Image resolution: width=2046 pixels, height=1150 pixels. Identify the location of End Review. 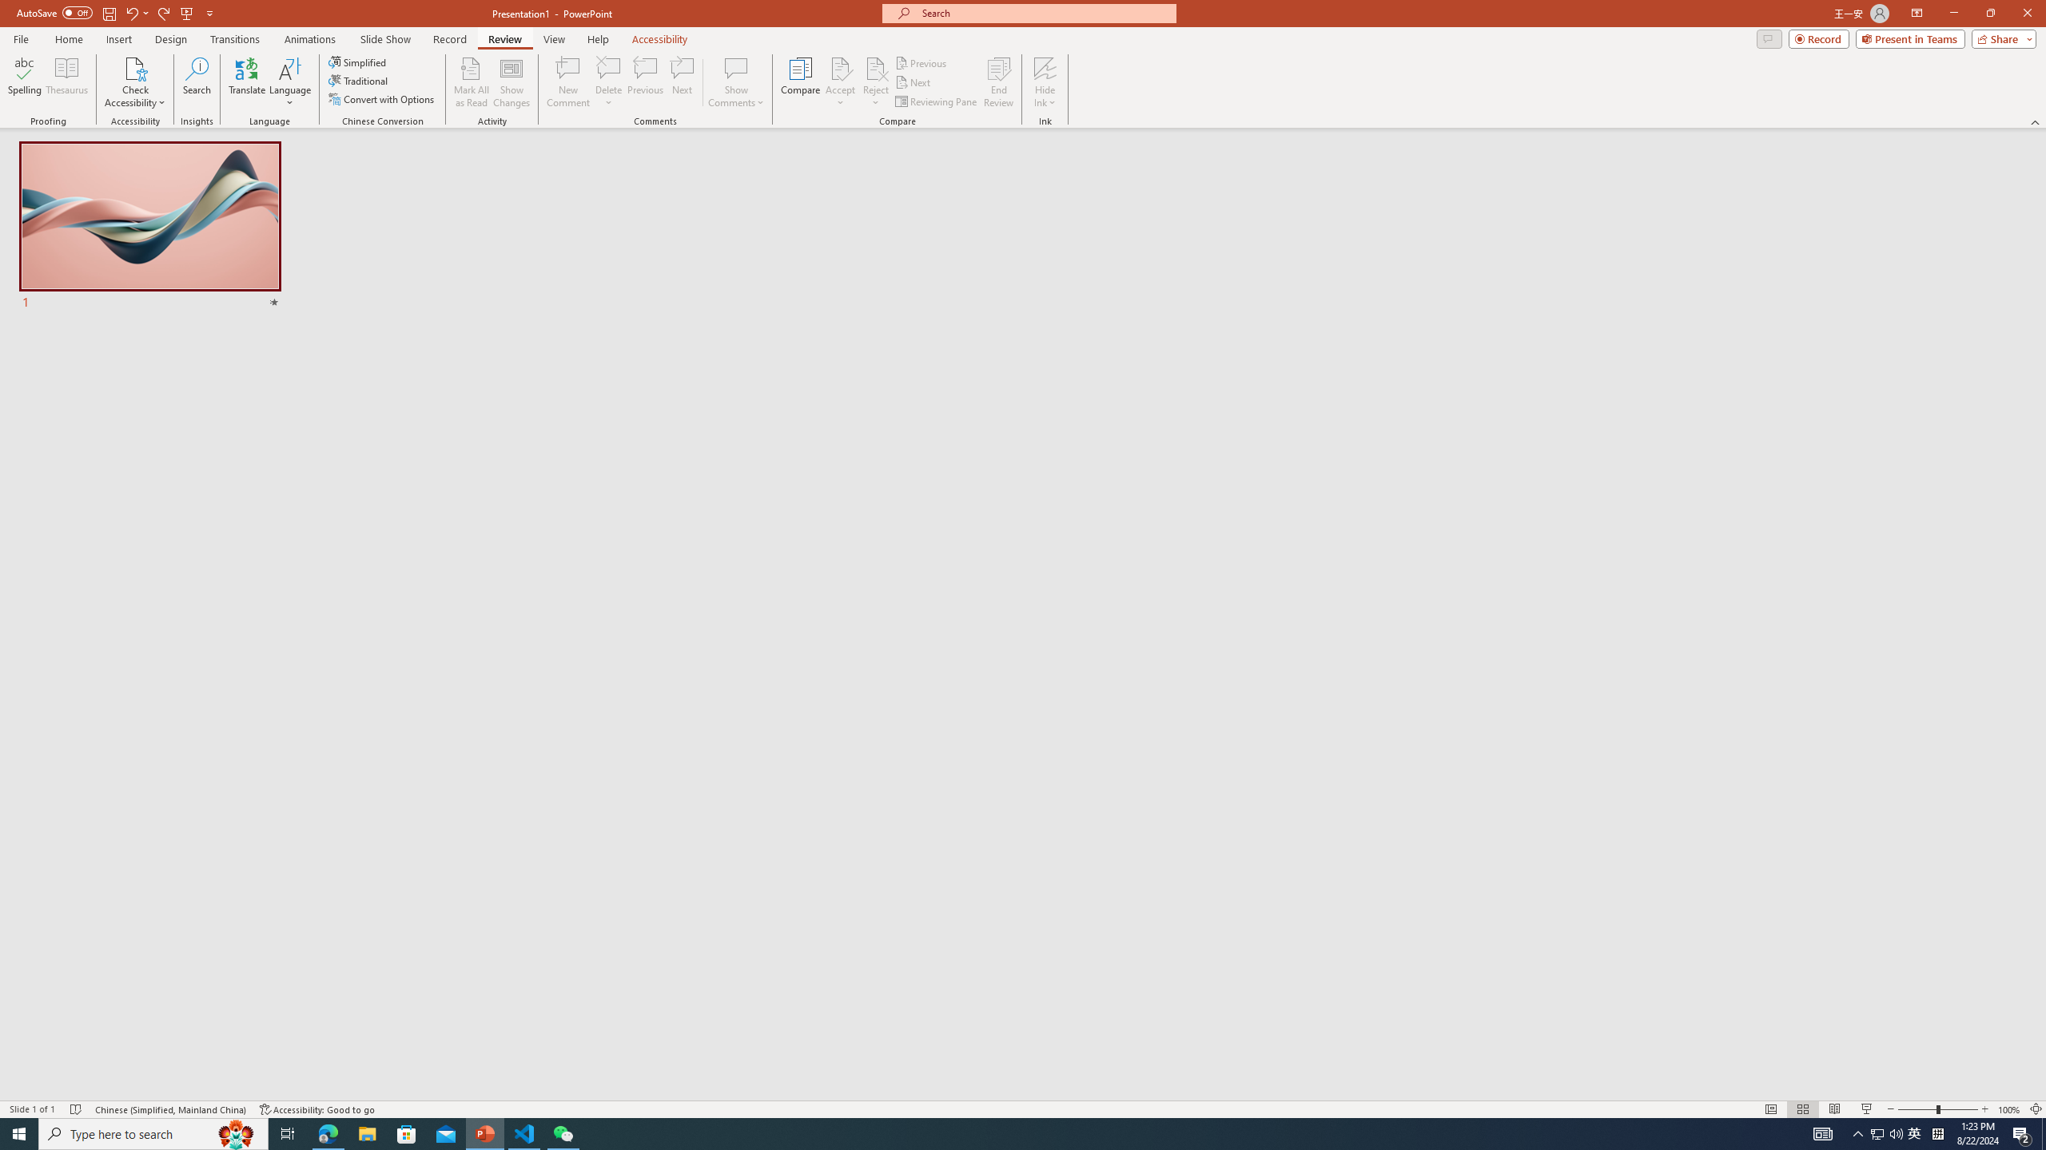
(997, 82).